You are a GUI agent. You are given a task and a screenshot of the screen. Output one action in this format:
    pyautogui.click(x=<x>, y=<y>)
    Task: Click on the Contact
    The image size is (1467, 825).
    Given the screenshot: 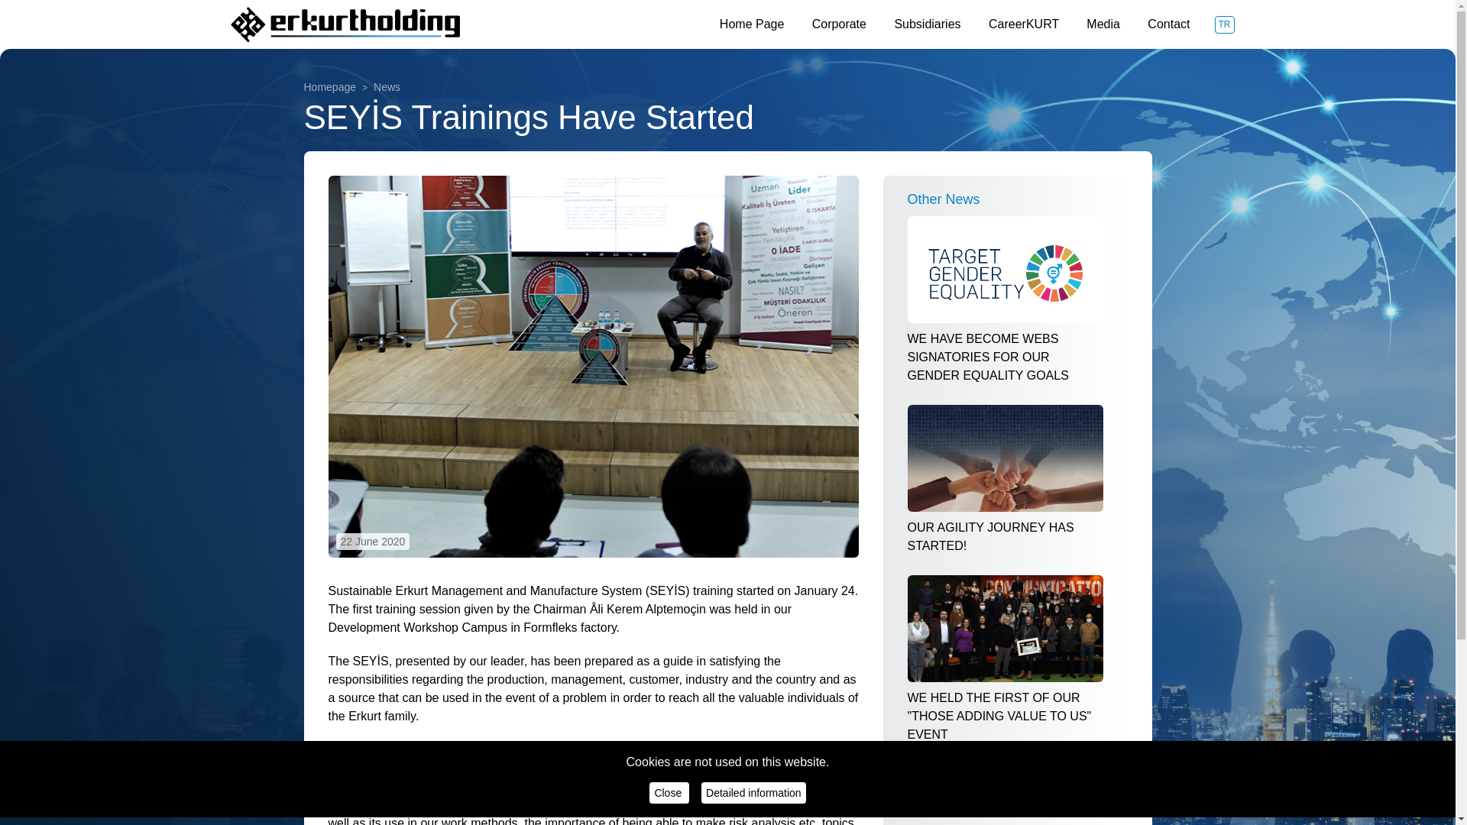 What is the action you would take?
    pyautogui.click(x=1168, y=23)
    